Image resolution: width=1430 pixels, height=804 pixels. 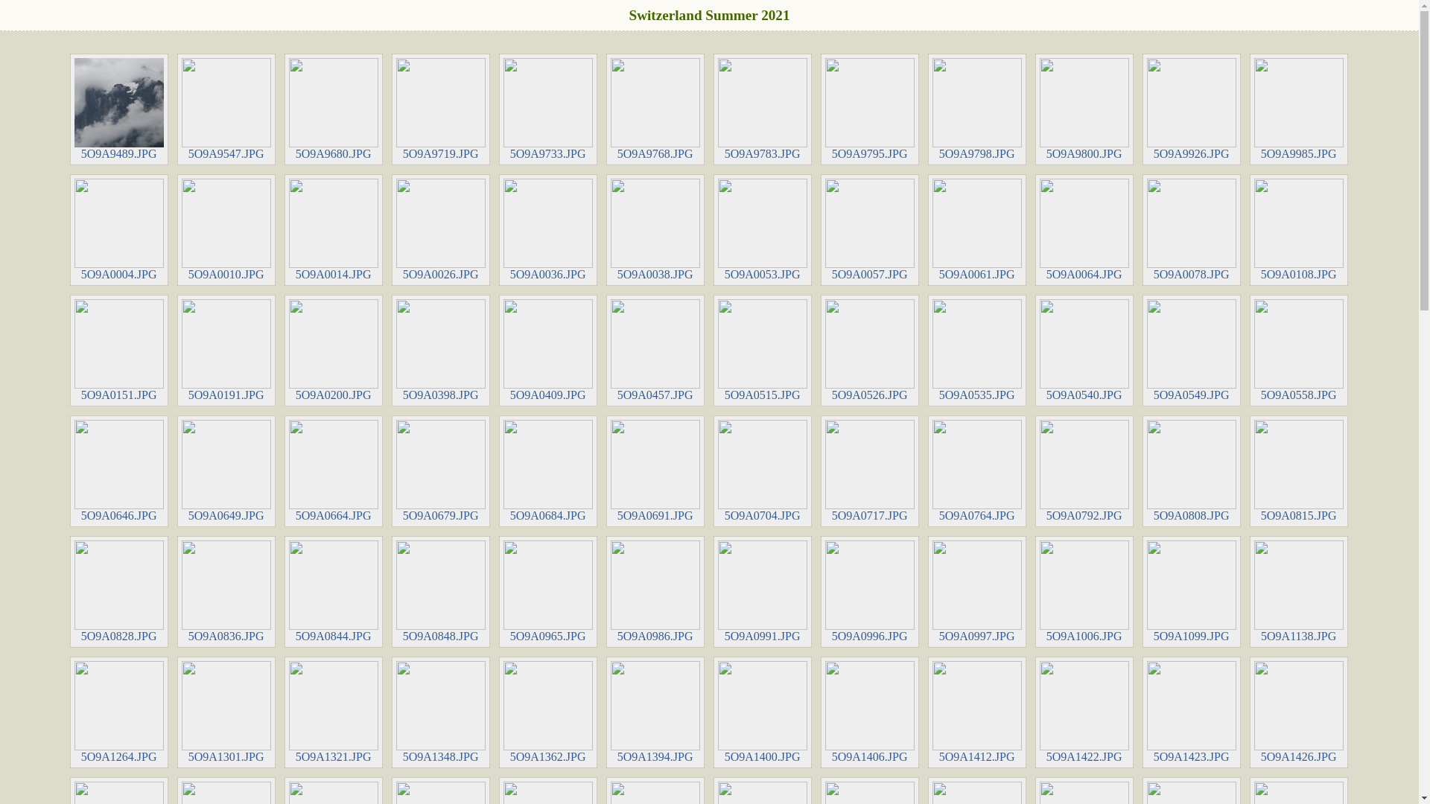 I want to click on 5O9A0026.JPG, so click(x=441, y=230).